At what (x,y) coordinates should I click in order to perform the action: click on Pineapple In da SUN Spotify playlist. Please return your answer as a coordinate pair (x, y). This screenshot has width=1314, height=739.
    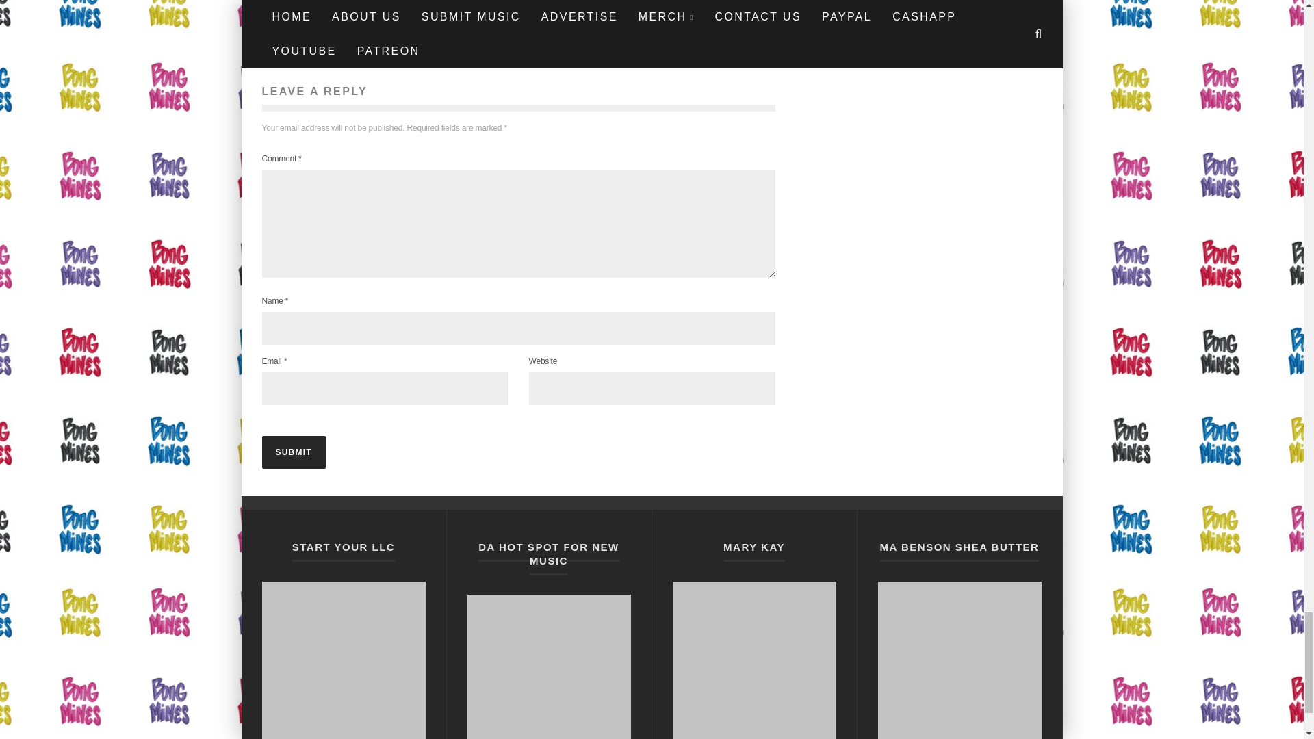
    Looking at the image, I should click on (343, 660).